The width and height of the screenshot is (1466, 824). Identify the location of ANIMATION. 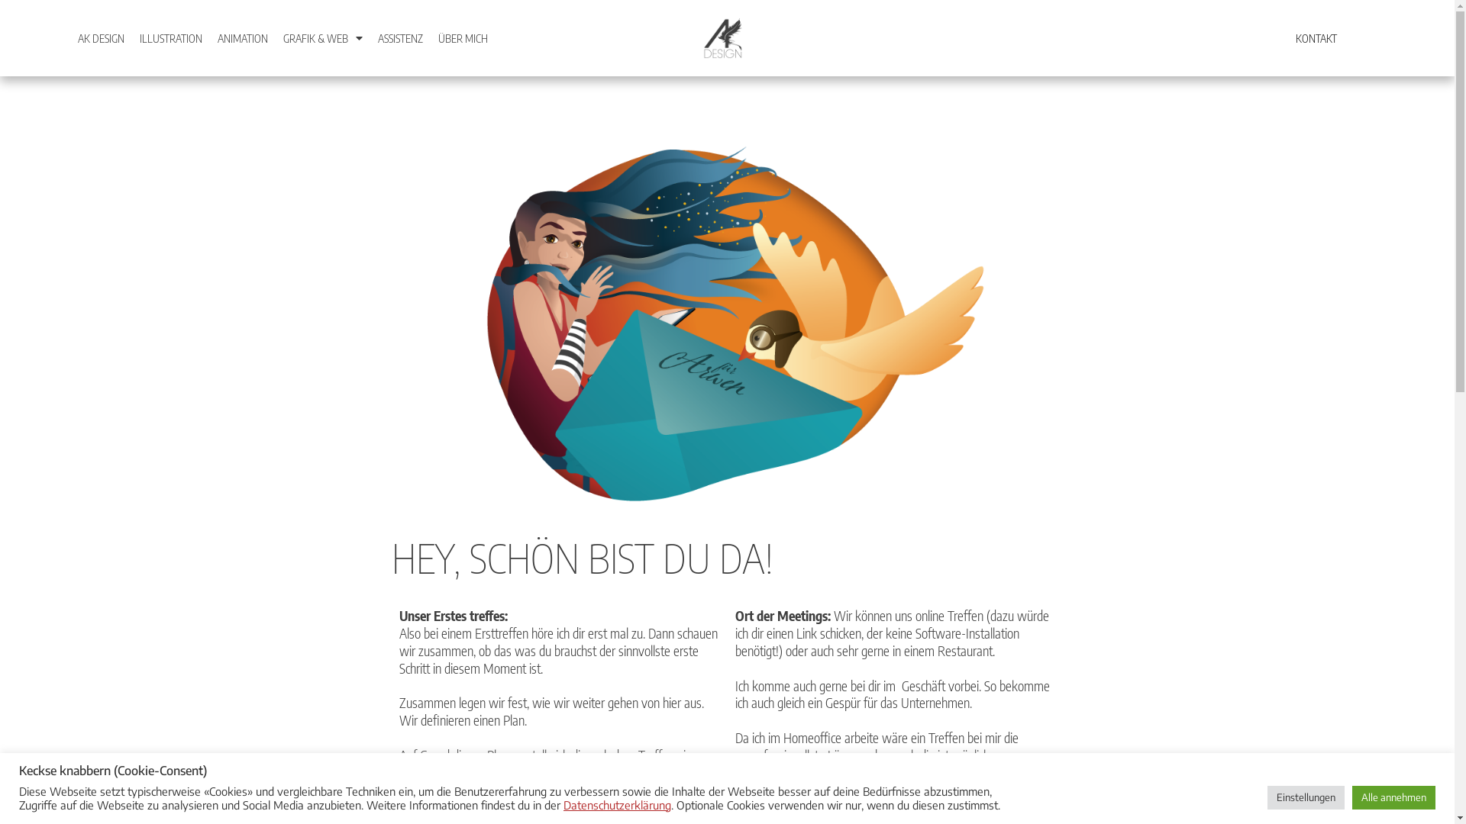
(243, 38).